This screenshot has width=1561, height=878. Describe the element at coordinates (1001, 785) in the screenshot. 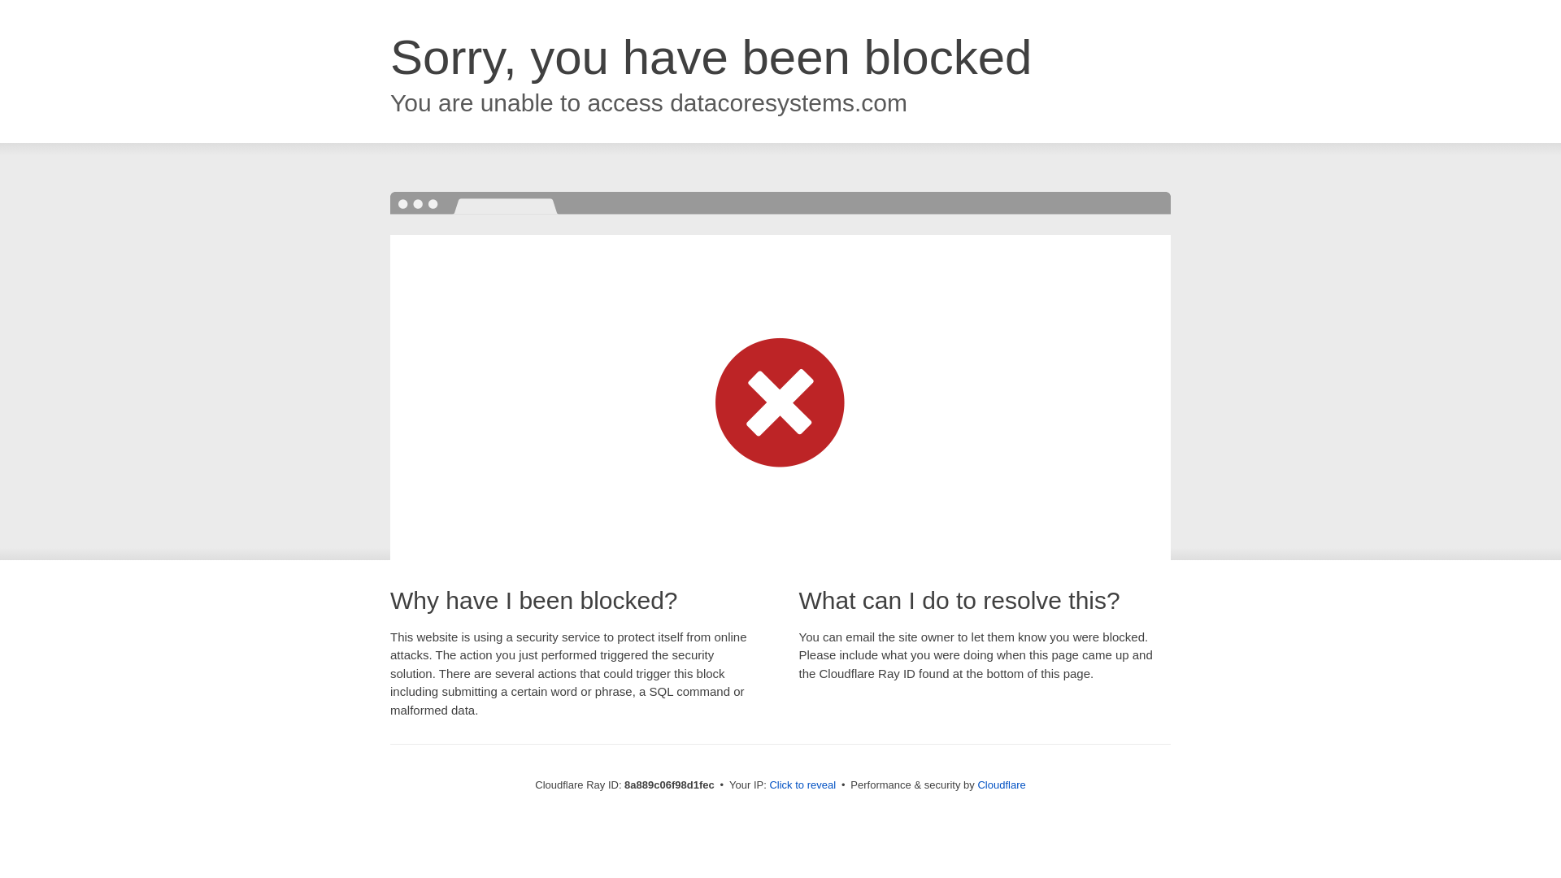

I see `Cloudflare` at that location.